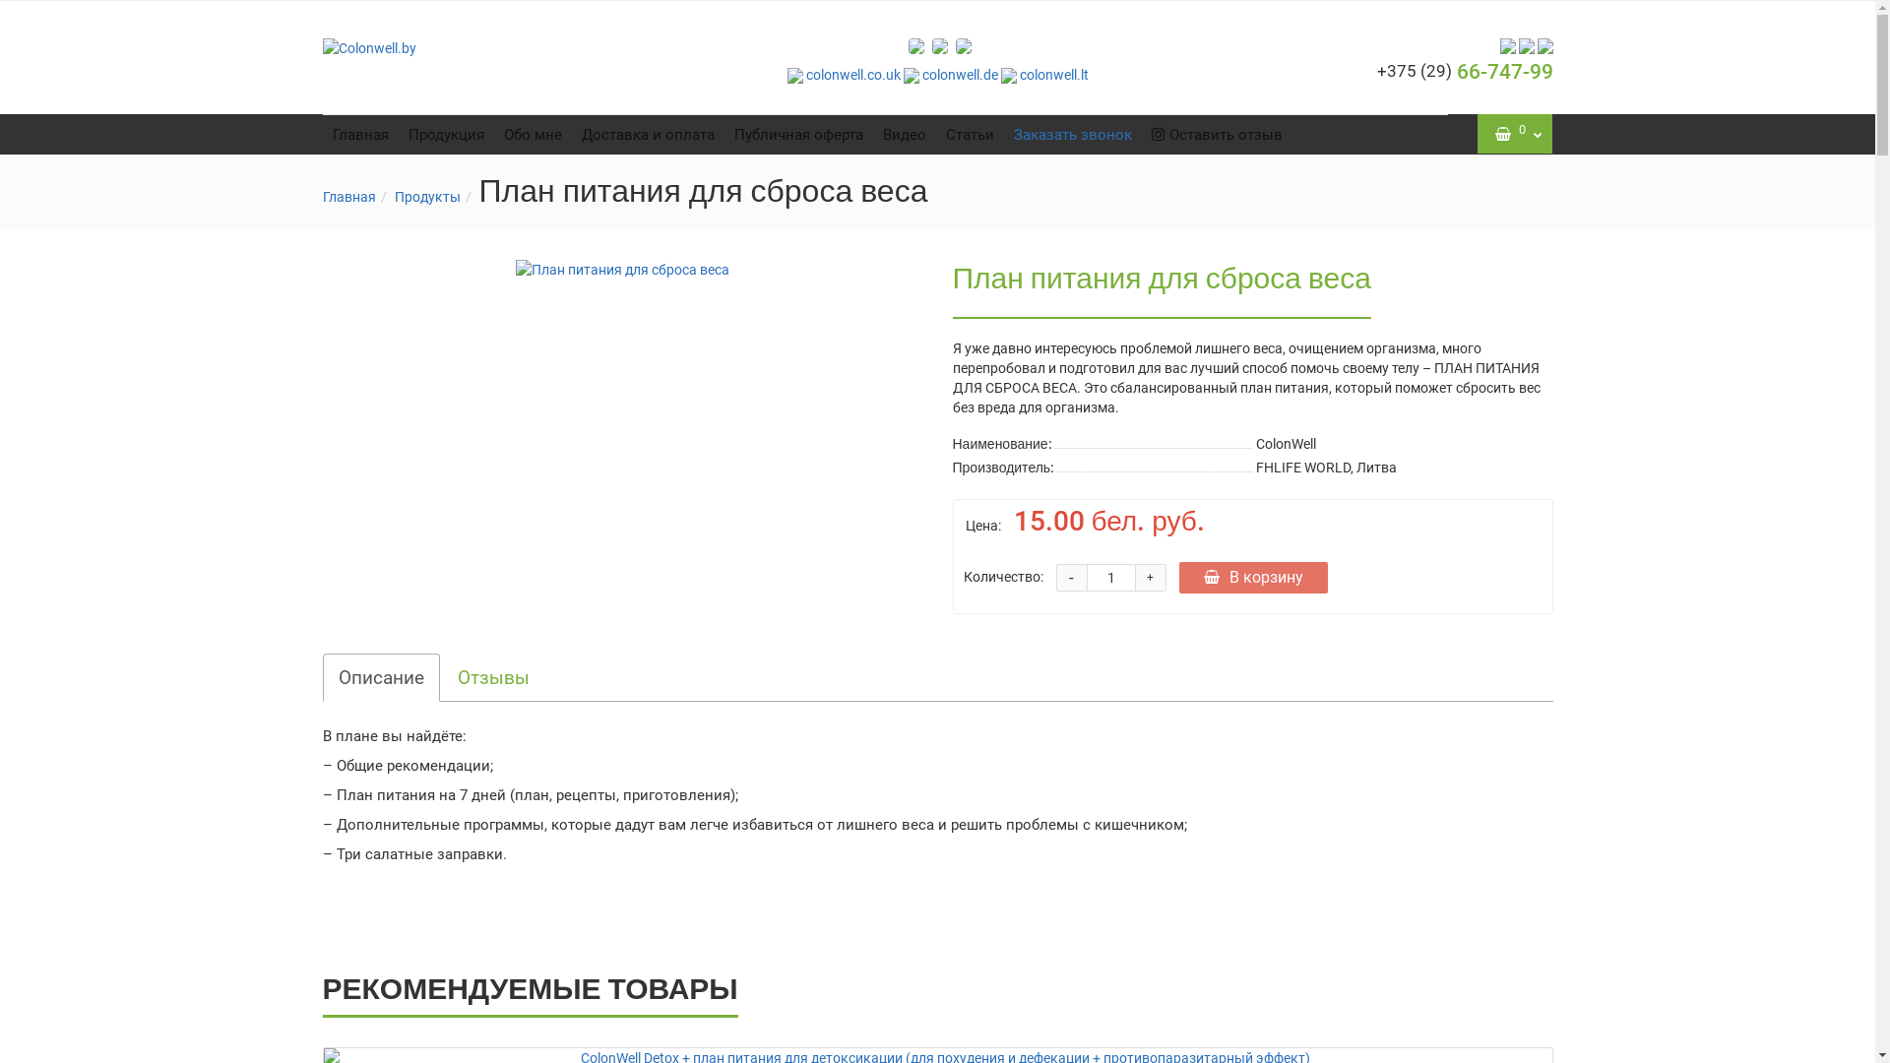 The image size is (1890, 1063). Describe the element at coordinates (1072, 578) in the screenshot. I see `-` at that location.